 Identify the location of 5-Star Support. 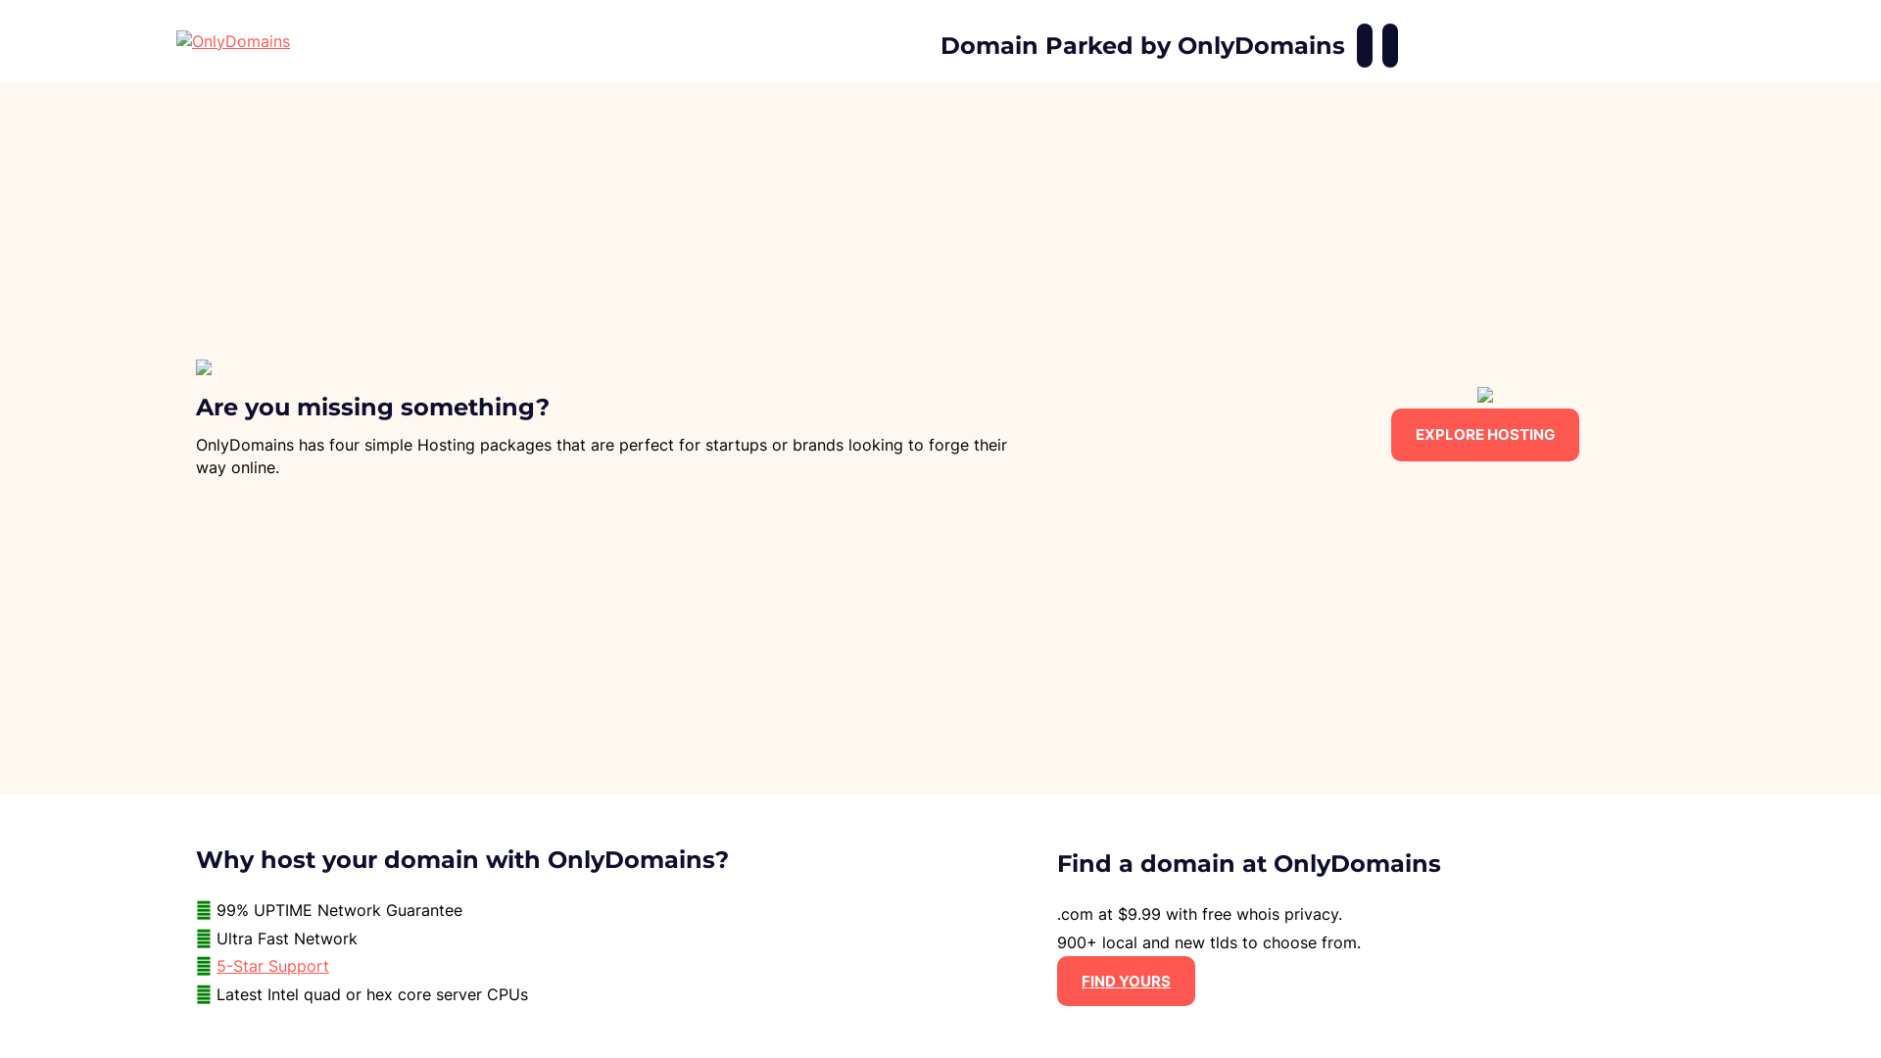
(272, 966).